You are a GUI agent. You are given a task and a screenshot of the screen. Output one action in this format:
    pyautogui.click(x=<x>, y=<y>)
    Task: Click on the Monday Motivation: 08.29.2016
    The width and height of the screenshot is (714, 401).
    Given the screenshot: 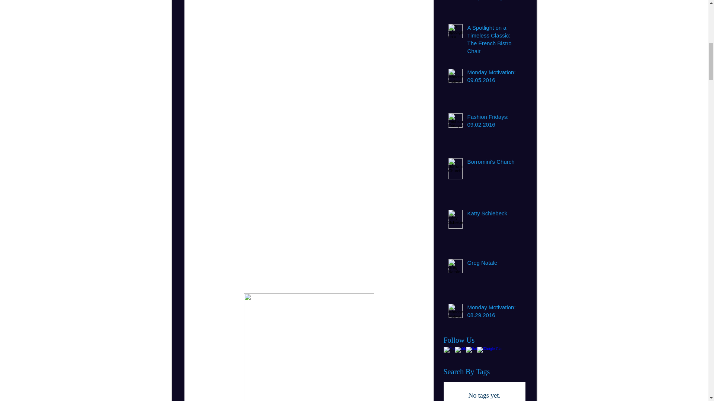 What is the action you would take?
    pyautogui.click(x=493, y=313)
    